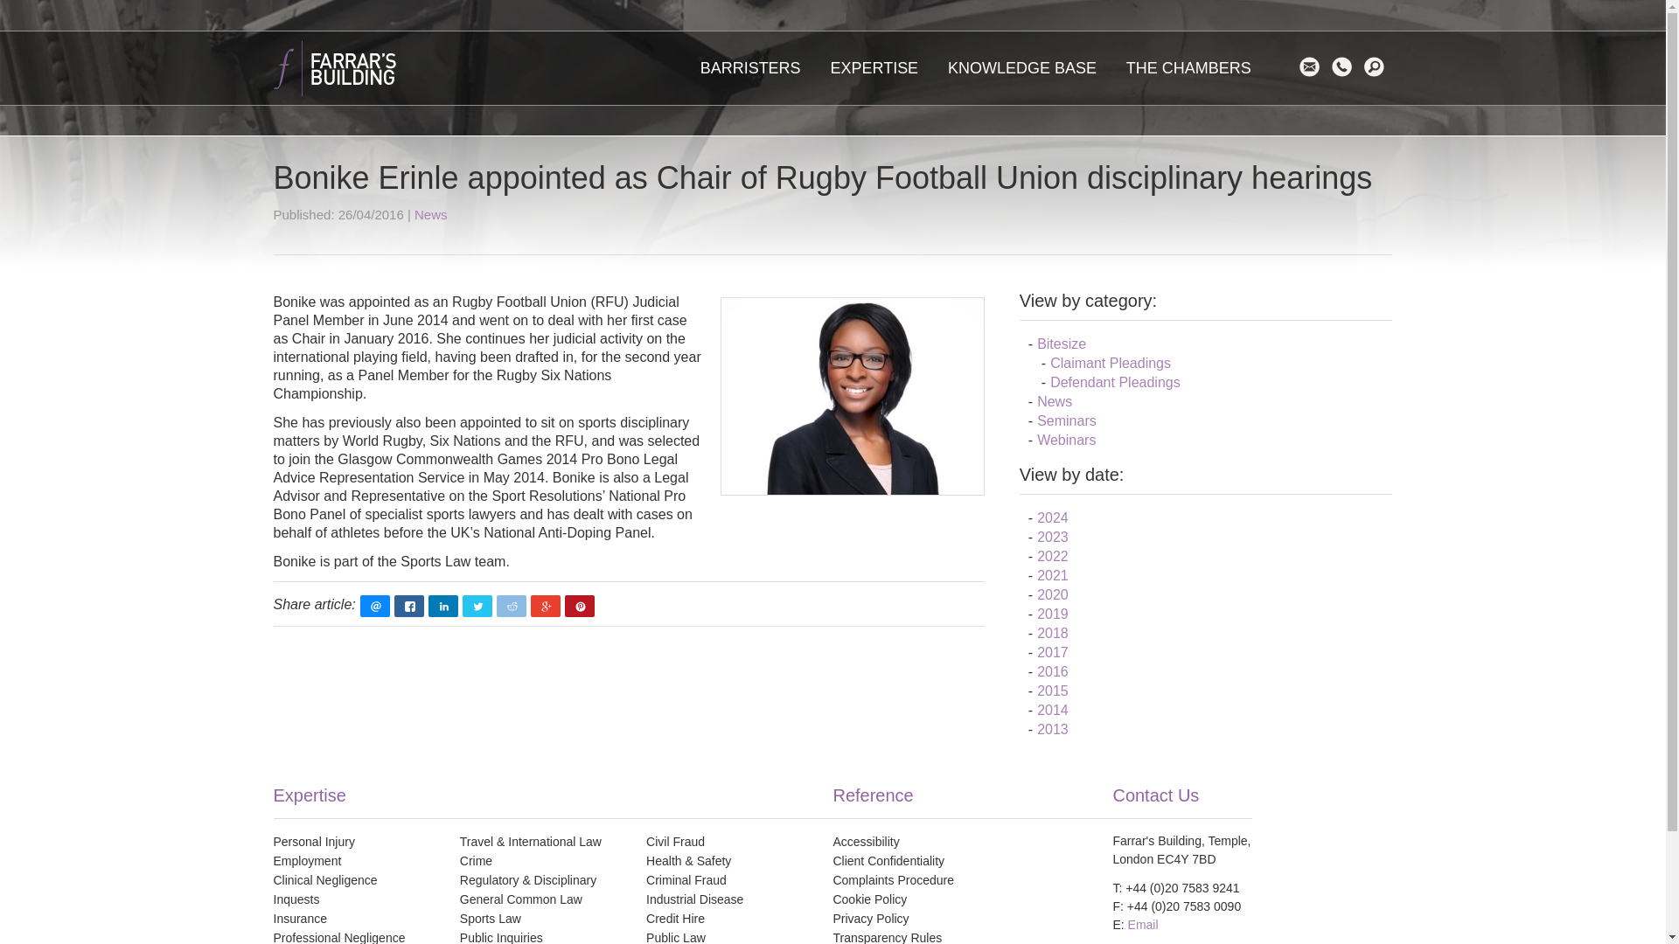 Image resolution: width=1679 pixels, height=944 pixels. I want to click on KNOWLEDGE BASE, so click(1022, 67).